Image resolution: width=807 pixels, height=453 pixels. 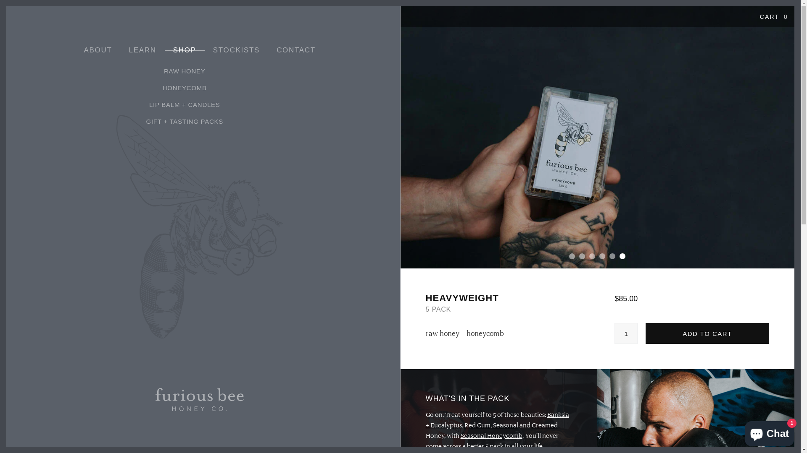 What do you see at coordinates (200, 399) in the screenshot?
I see `Furious Bee Honey Co` at bounding box center [200, 399].